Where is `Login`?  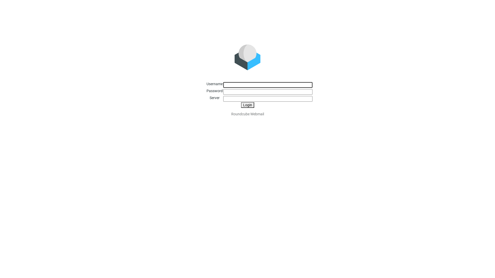
Login is located at coordinates (247, 105).